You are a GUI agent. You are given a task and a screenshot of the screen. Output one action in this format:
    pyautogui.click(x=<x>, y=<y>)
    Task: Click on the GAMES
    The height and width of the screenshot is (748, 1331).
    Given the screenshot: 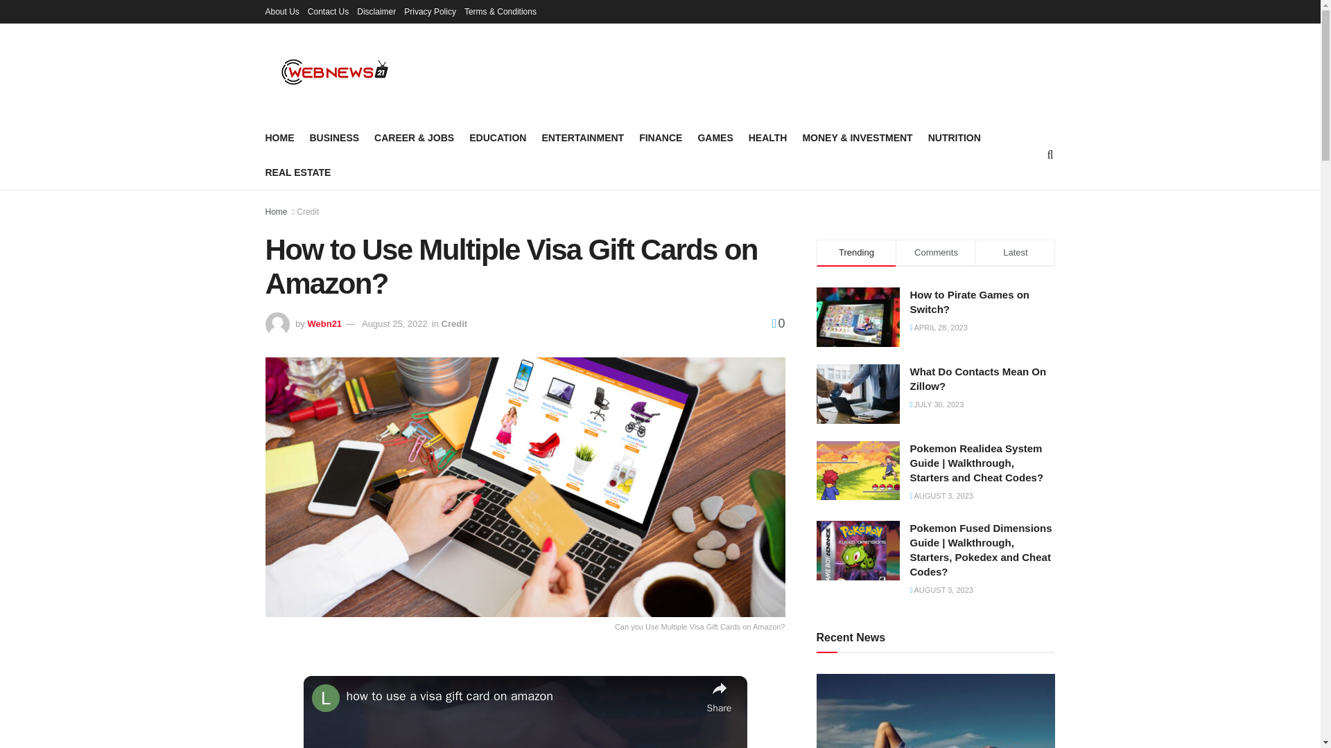 What is the action you would take?
    pyautogui.click(x=715, y=137)
    